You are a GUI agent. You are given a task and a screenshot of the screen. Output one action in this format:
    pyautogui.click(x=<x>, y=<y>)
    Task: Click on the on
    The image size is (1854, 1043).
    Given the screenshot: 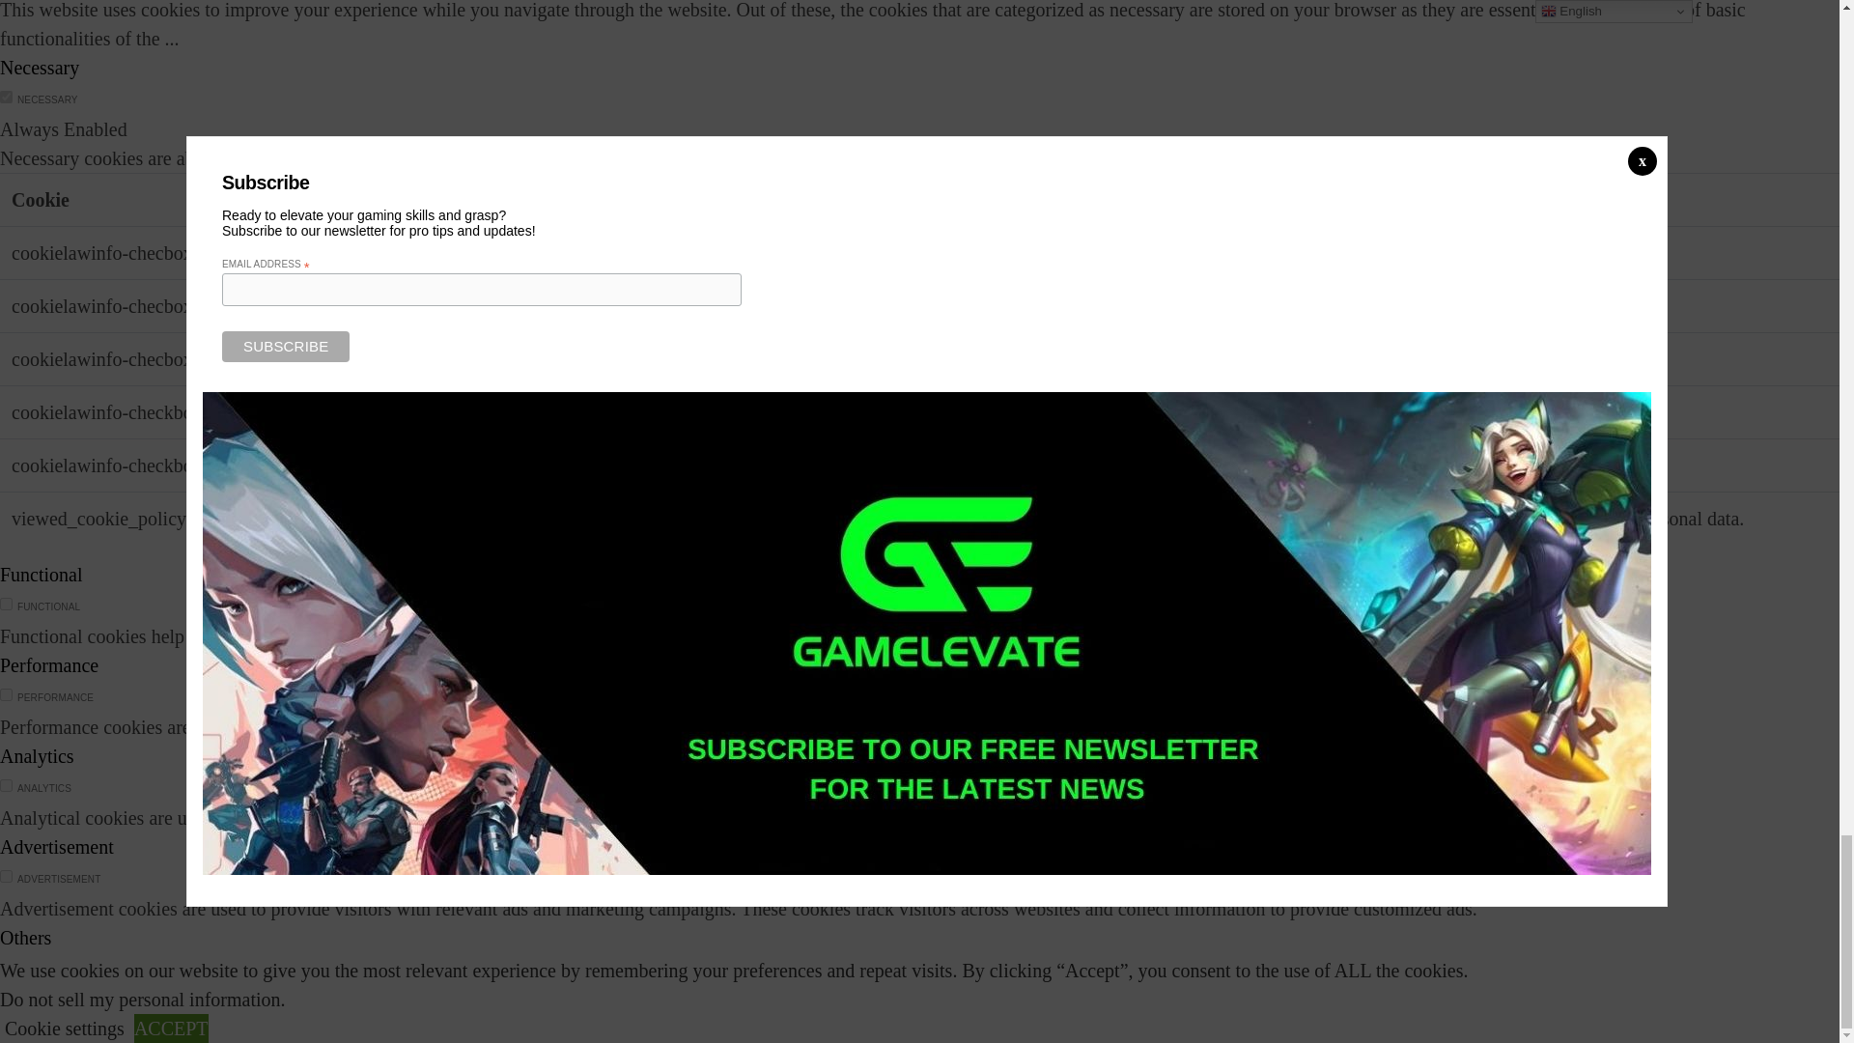 What is the action you would take?
    pyautogui.click(x=6, y=966)
    